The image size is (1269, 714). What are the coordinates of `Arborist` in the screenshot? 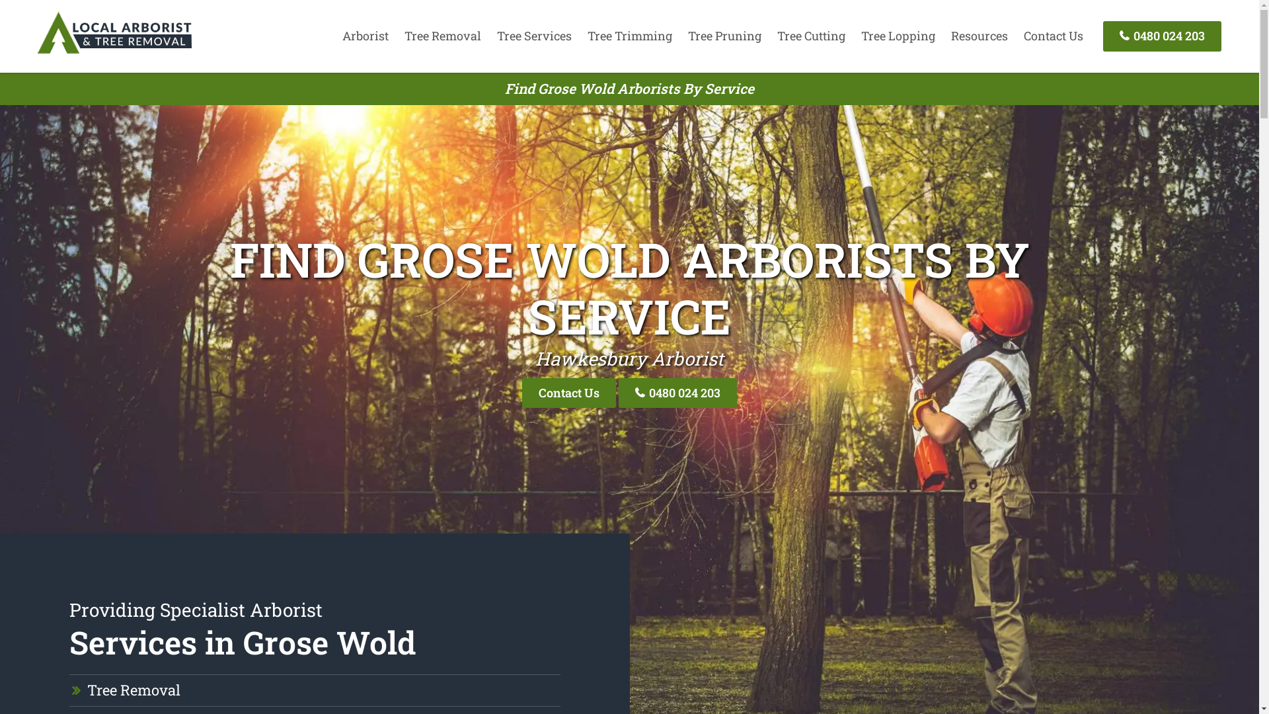 It's located at (365, 36).